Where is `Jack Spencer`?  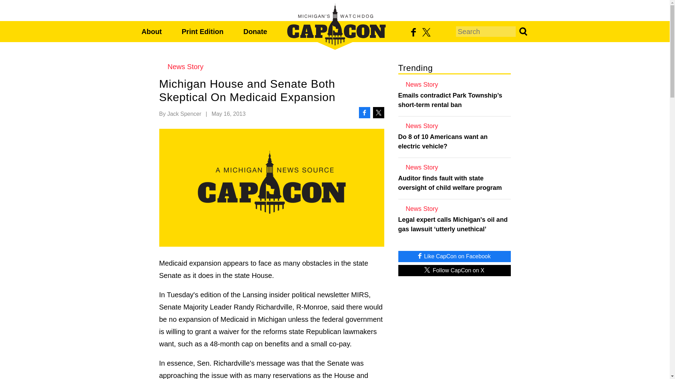
Jack Spencer is located at coordinates (184, 114).